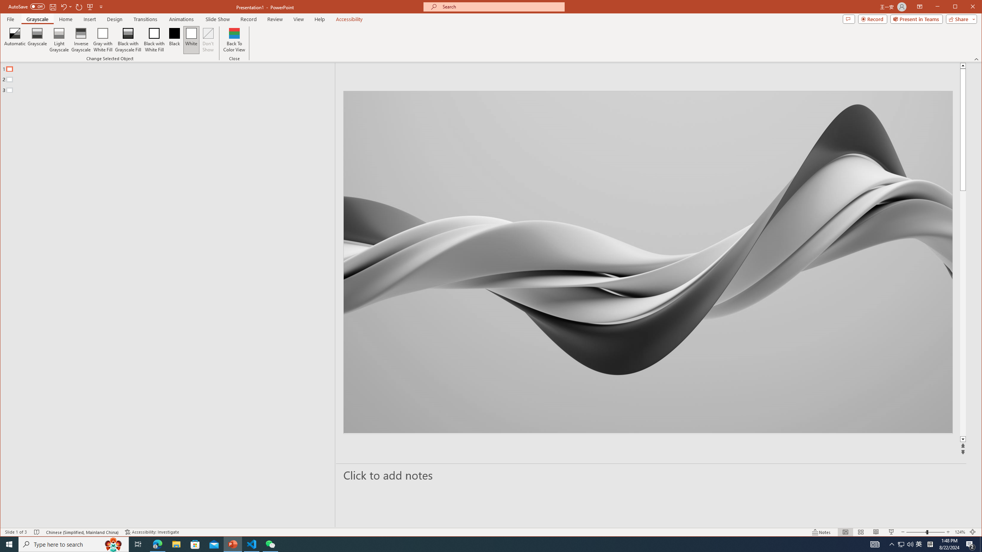 The height and width of the screenshot is (552, 982). I want to click on Grayscale, so click(37, 19).